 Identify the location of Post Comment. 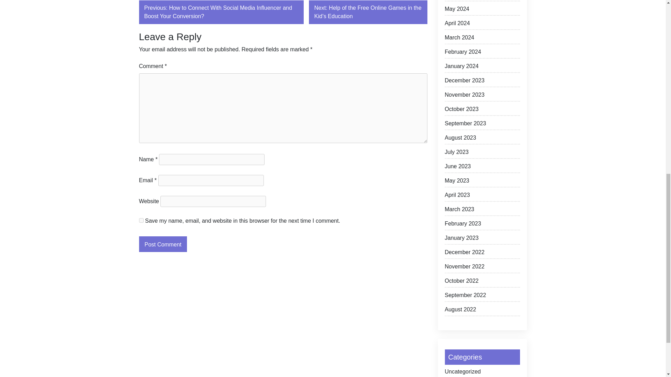
(163, 244).